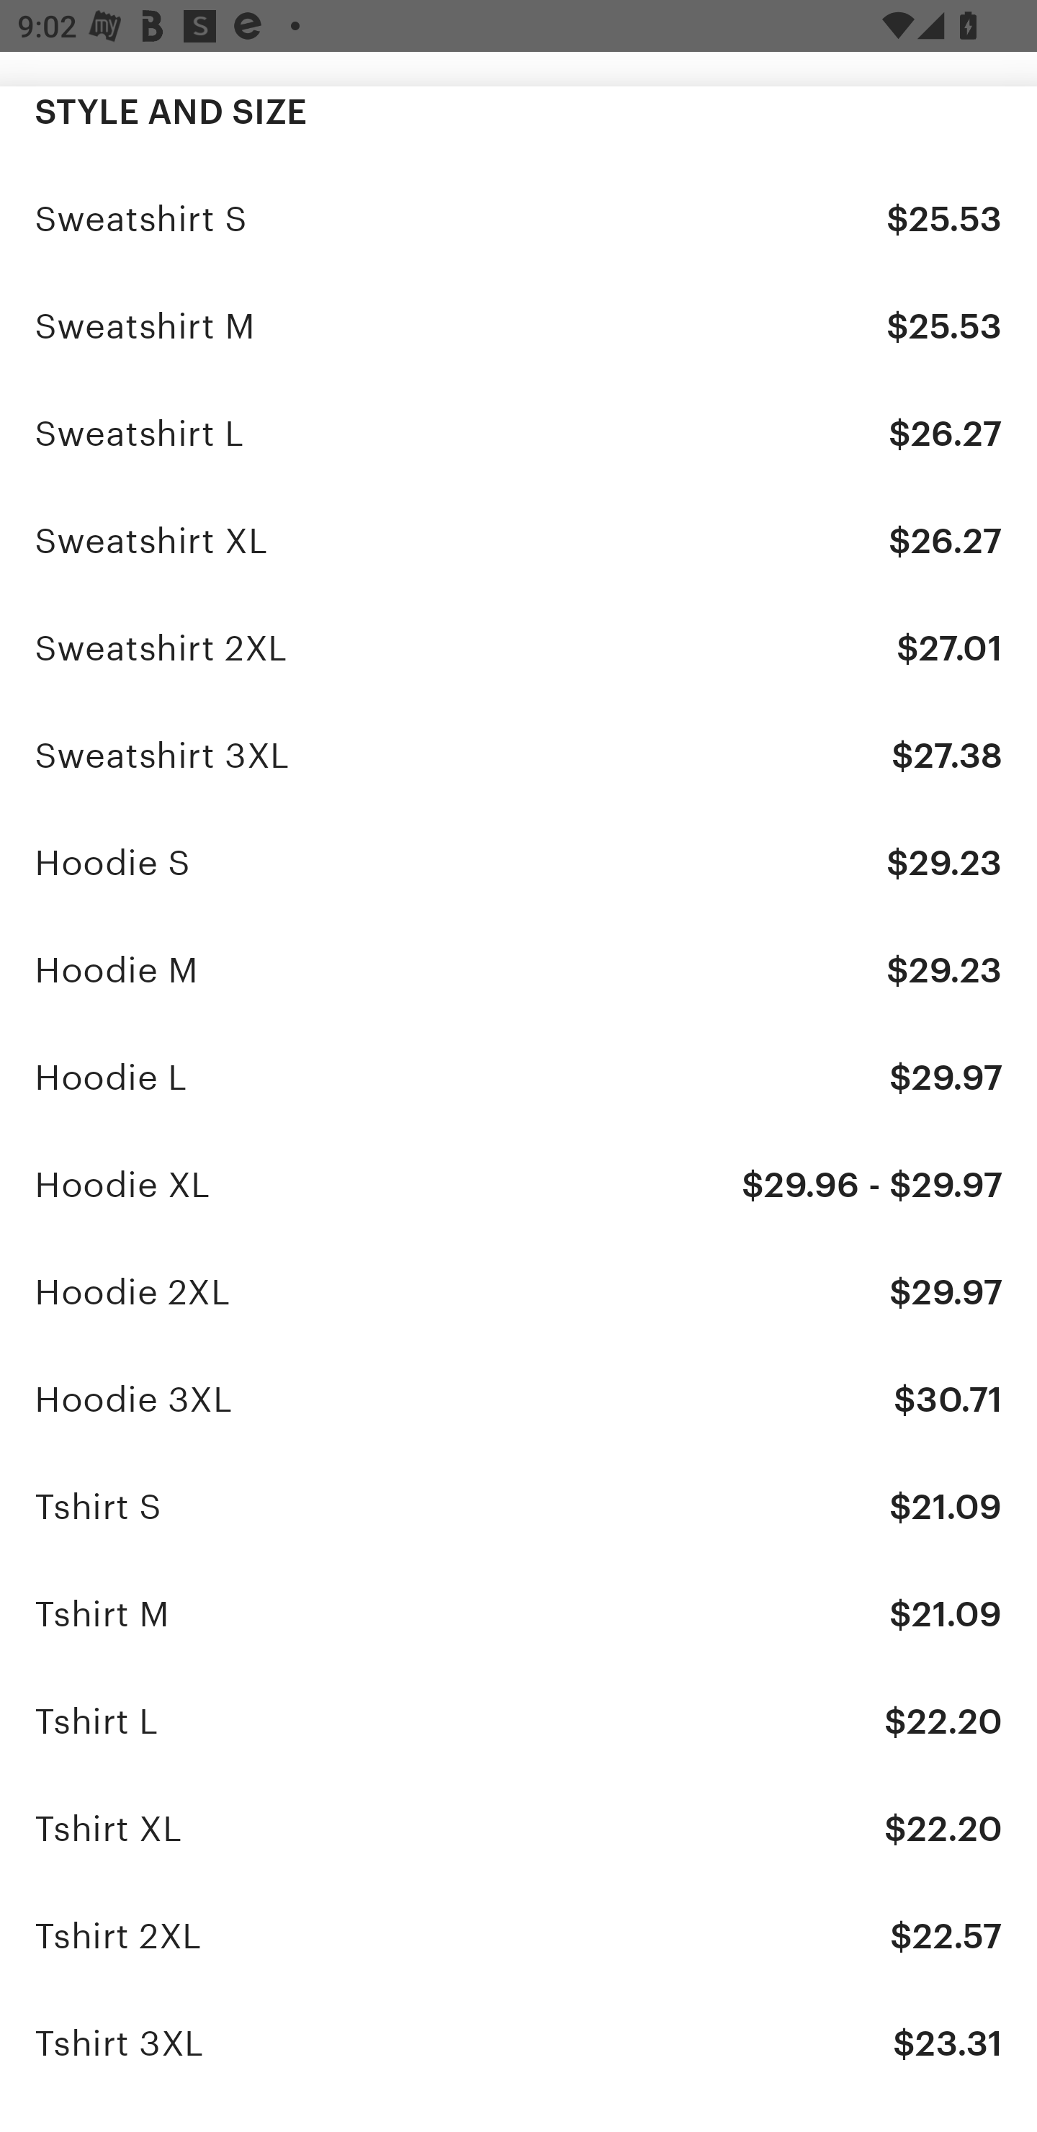  What do you see at coordinates (518, 219) in the screenshot?
I see `Sweatshirt S $25.53` at bounding box center [518, 219].